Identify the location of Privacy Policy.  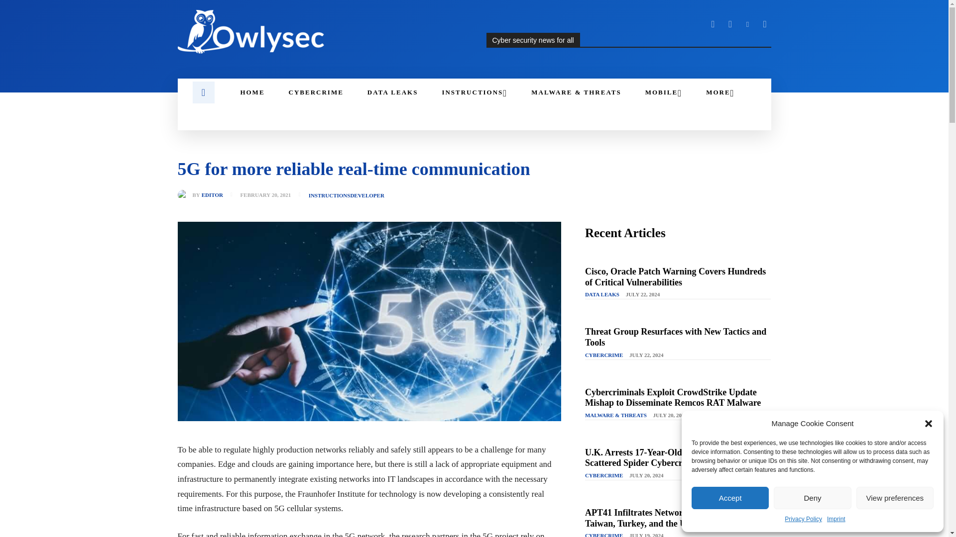
(804, 519).